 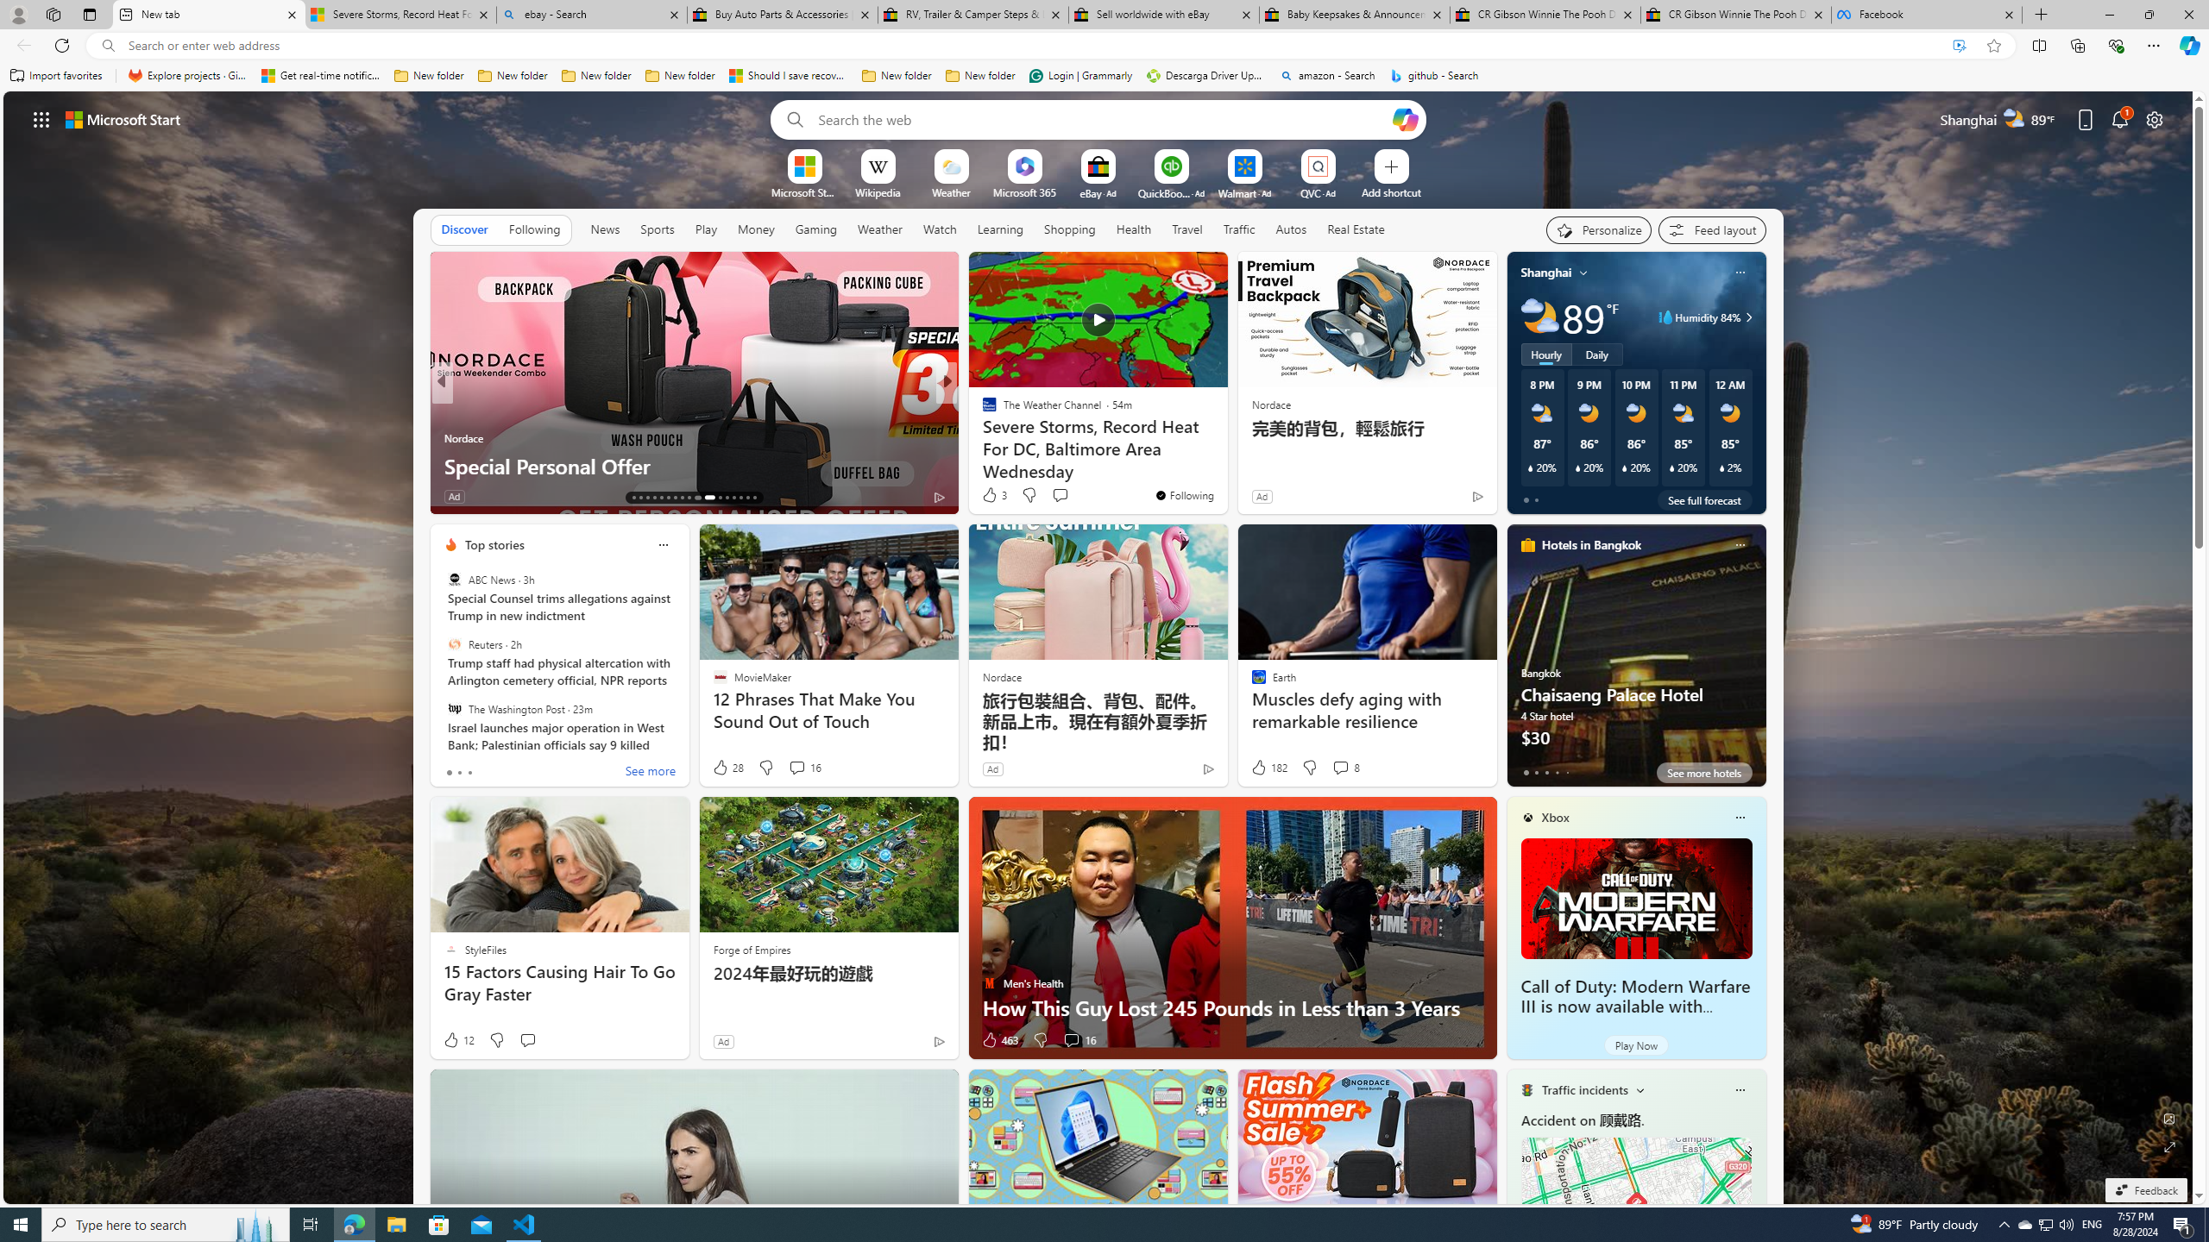 I want to click on Play, so click(x=706, y=229).